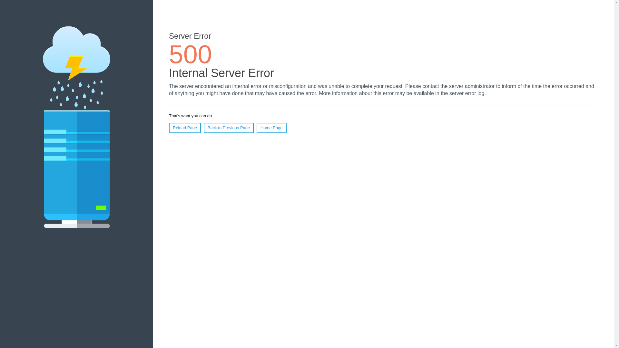 The width and height of the screenshot is (619, 348). Describe the element at coordinates (271, 128) in the screenshot. I see `Home Page` at that location.